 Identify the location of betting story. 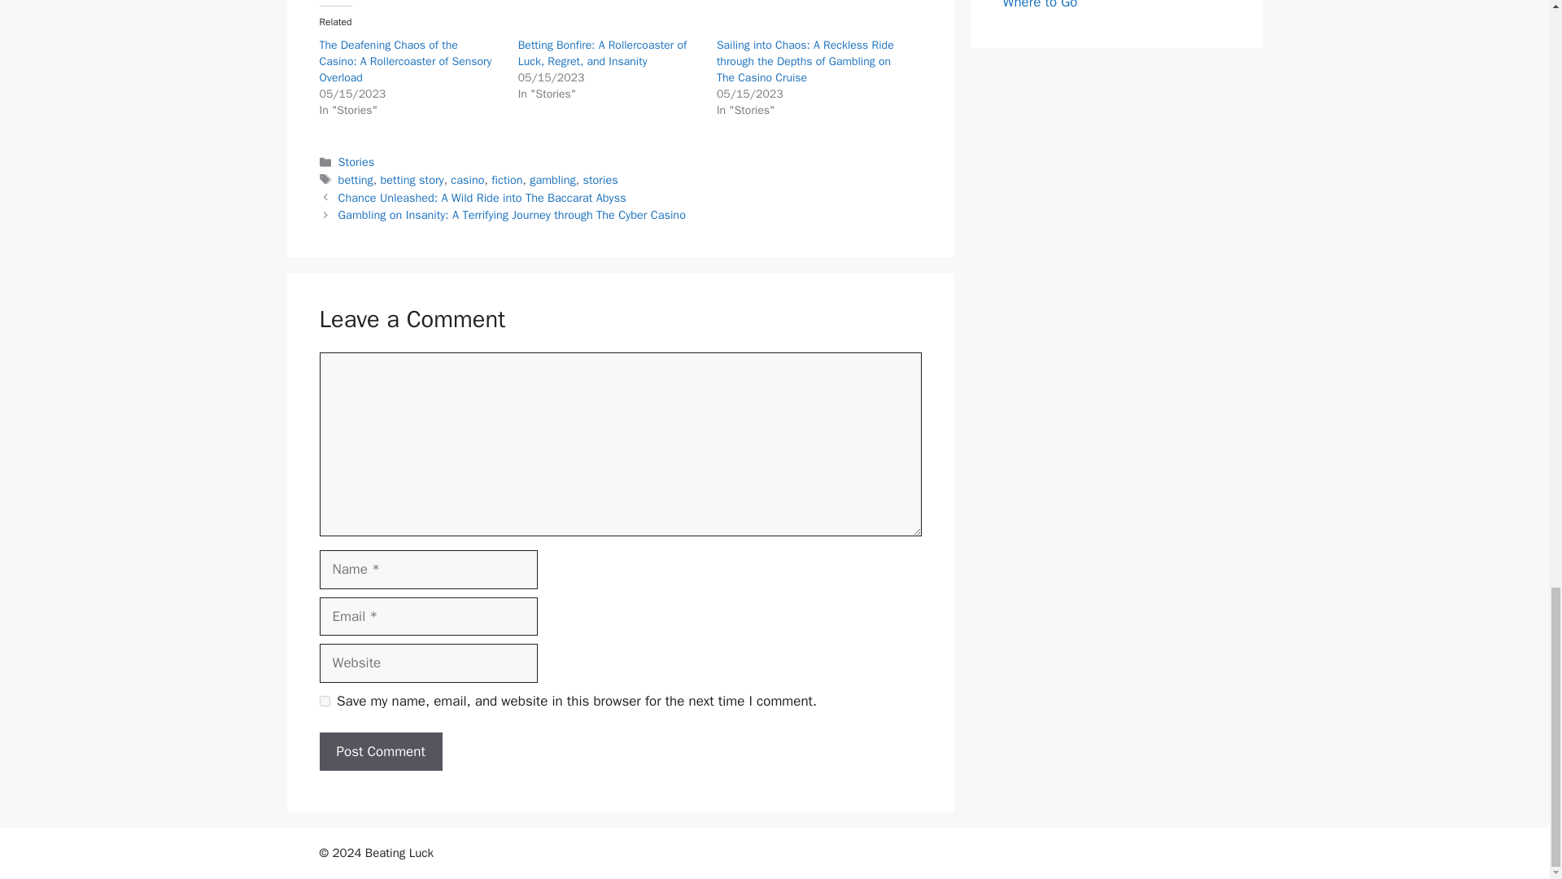
(412, 179).